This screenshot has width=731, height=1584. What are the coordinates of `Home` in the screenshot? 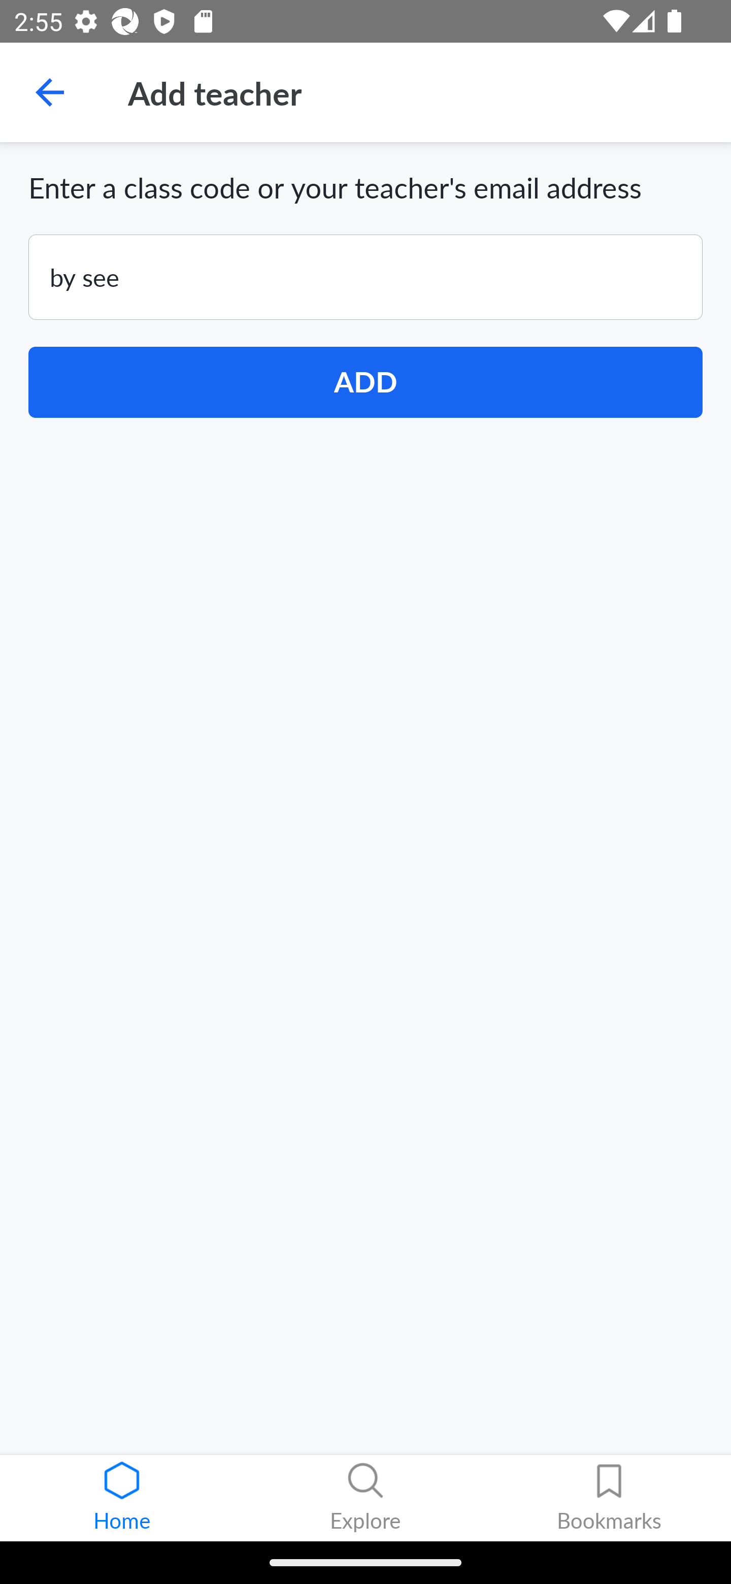 It's located at (122, 1498).